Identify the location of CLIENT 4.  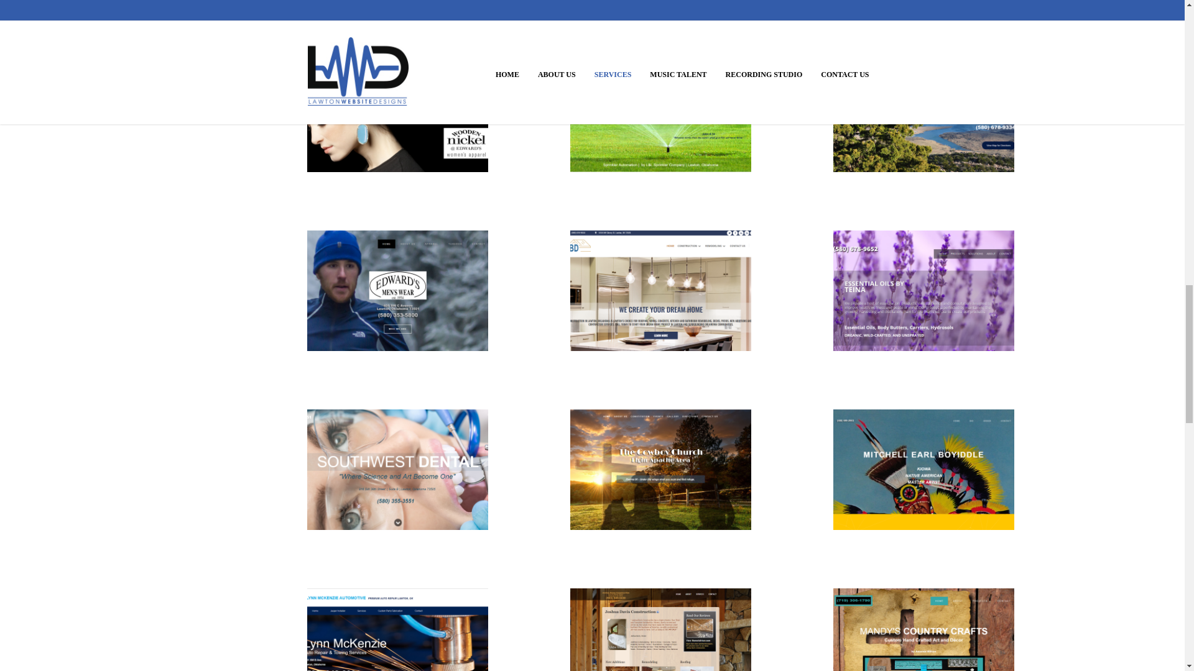
(397, 112).